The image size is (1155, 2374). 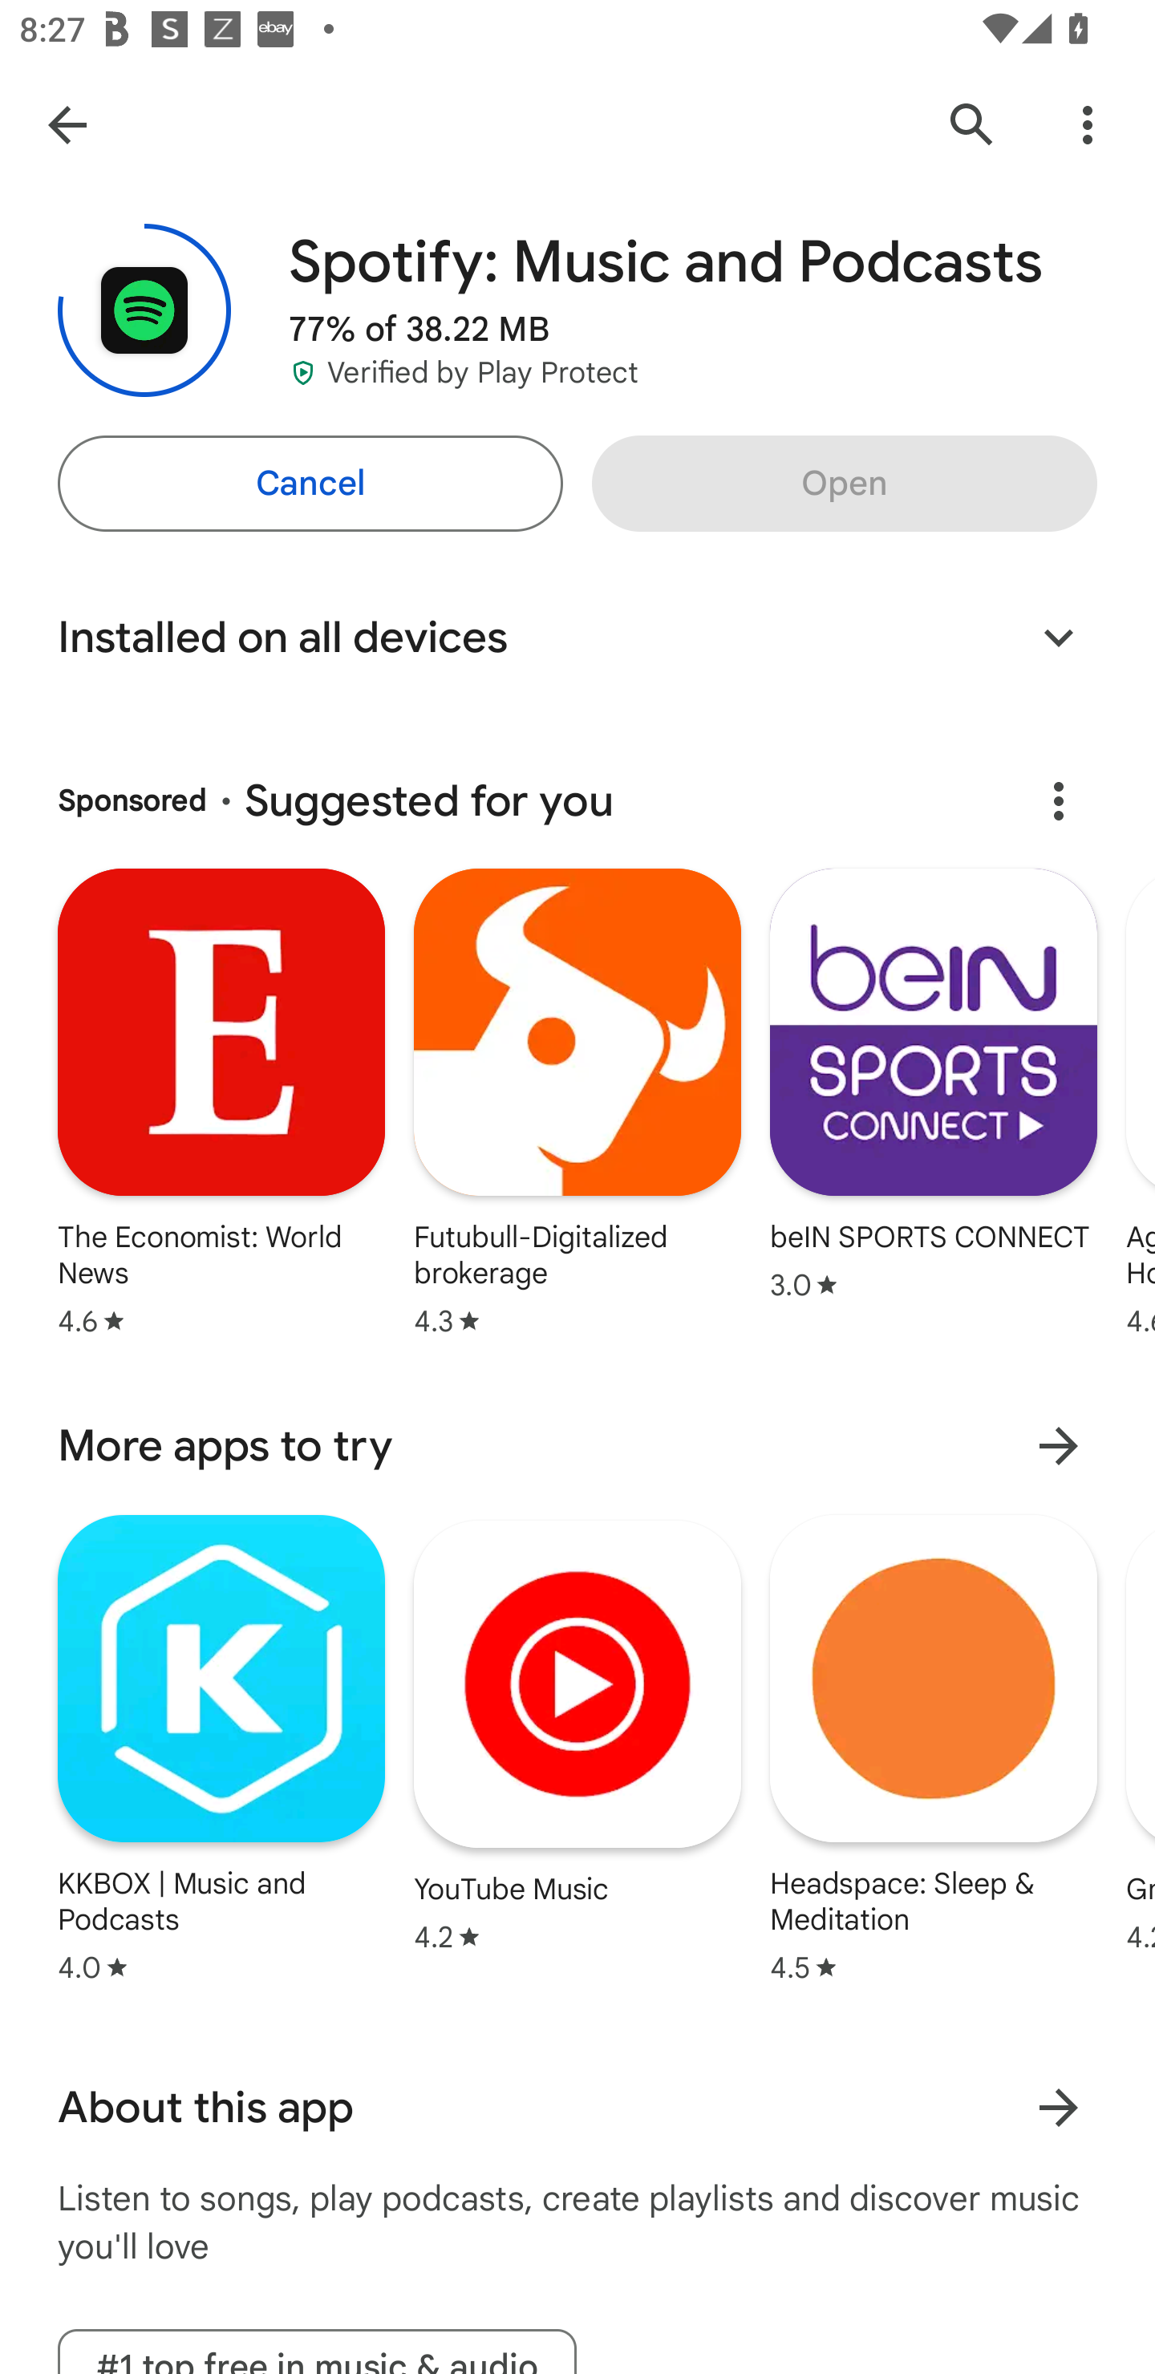 What do you see at coordinates (67, 124) in the screenshot?
I see `Navigate up` at bounding box center [67, 124].